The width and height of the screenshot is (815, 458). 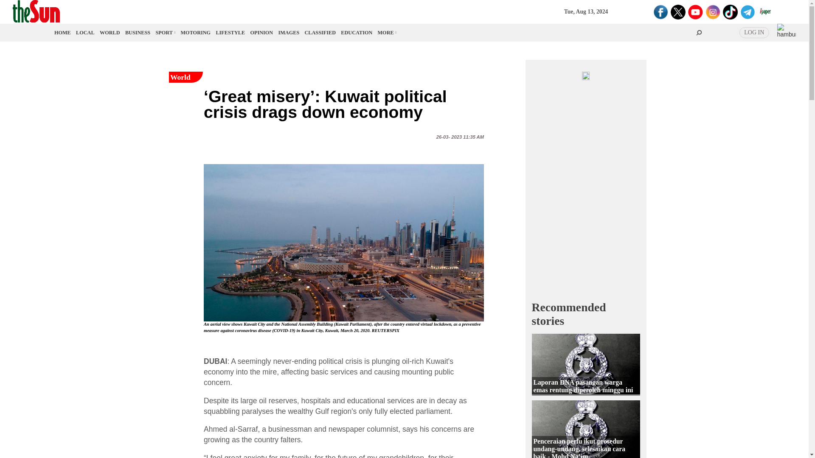 What do you see at coordinates (289, 32) in the screenshot?
I see `IMAGES` at bounding box center [289, 32].